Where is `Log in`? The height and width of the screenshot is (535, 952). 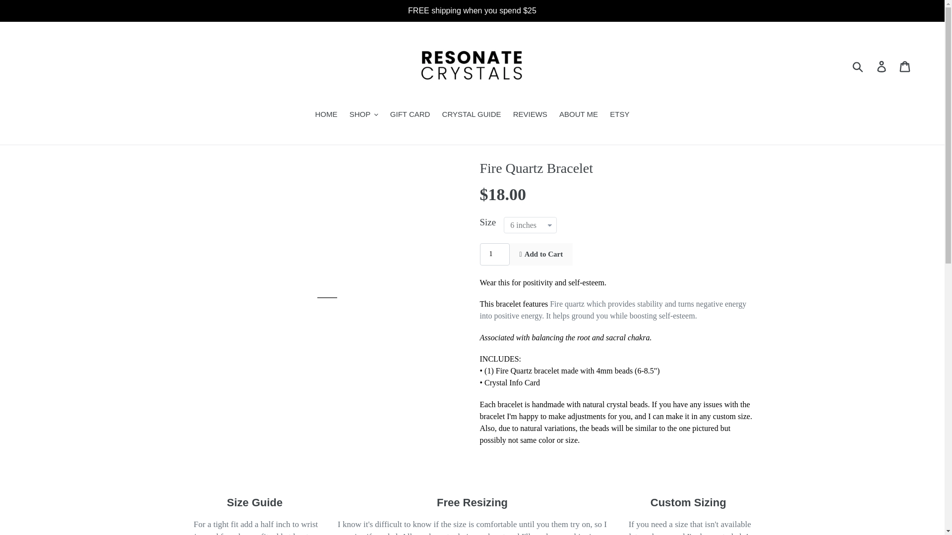
Log in is located at coordinates (882, 66).